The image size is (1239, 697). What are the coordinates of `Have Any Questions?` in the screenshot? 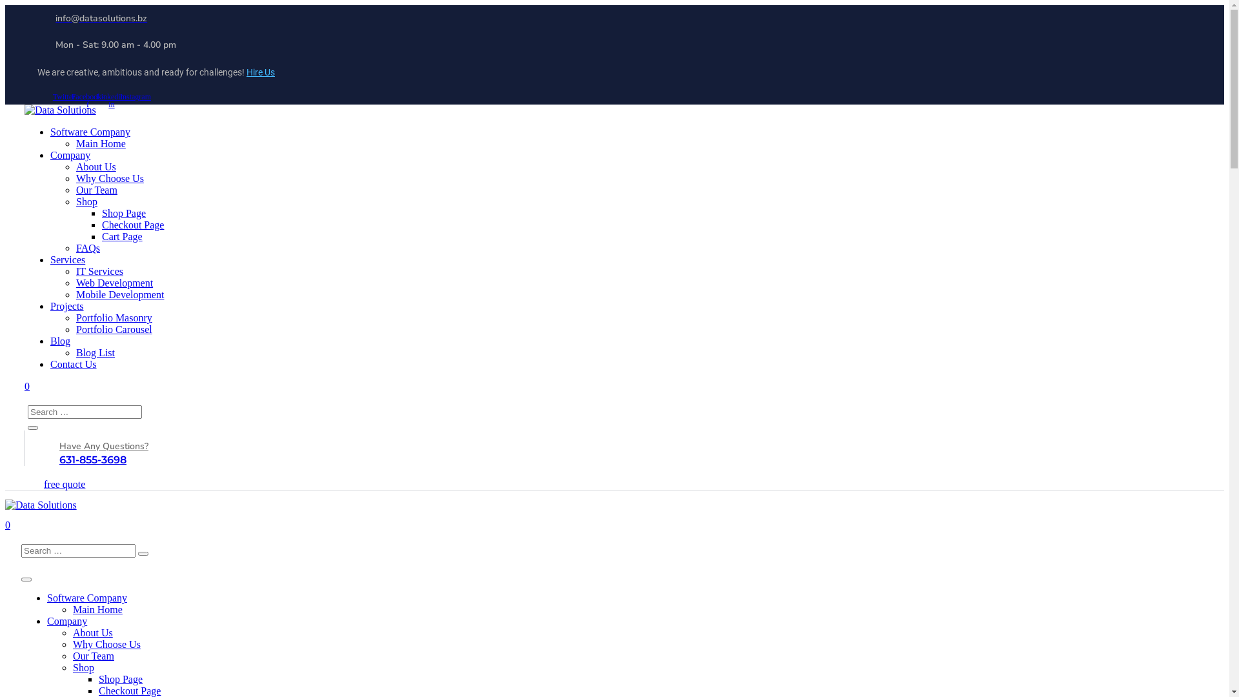 It's located at (104, 447).